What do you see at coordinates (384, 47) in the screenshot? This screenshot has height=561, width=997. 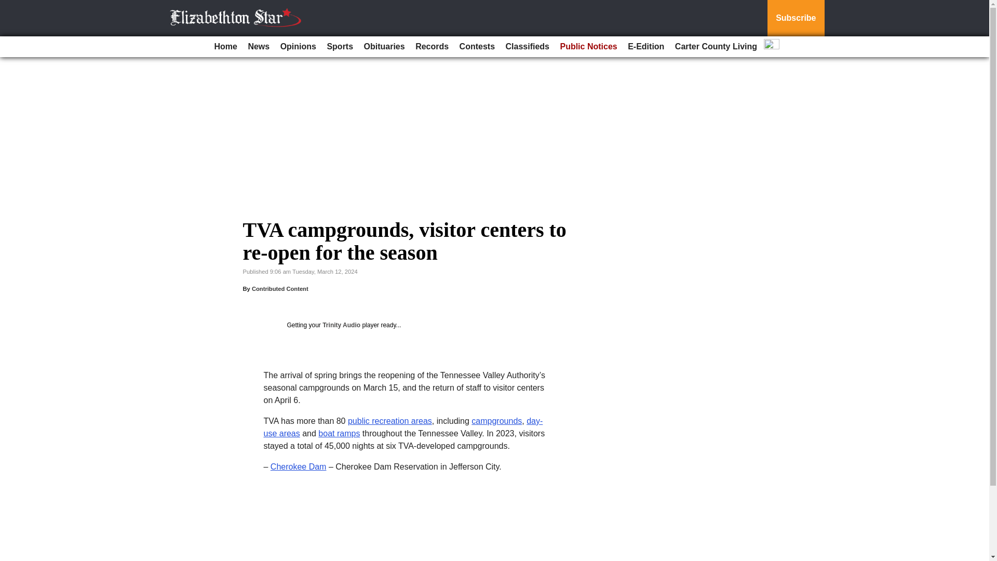 I see `Obituaries` at bounding box center [384, 47].